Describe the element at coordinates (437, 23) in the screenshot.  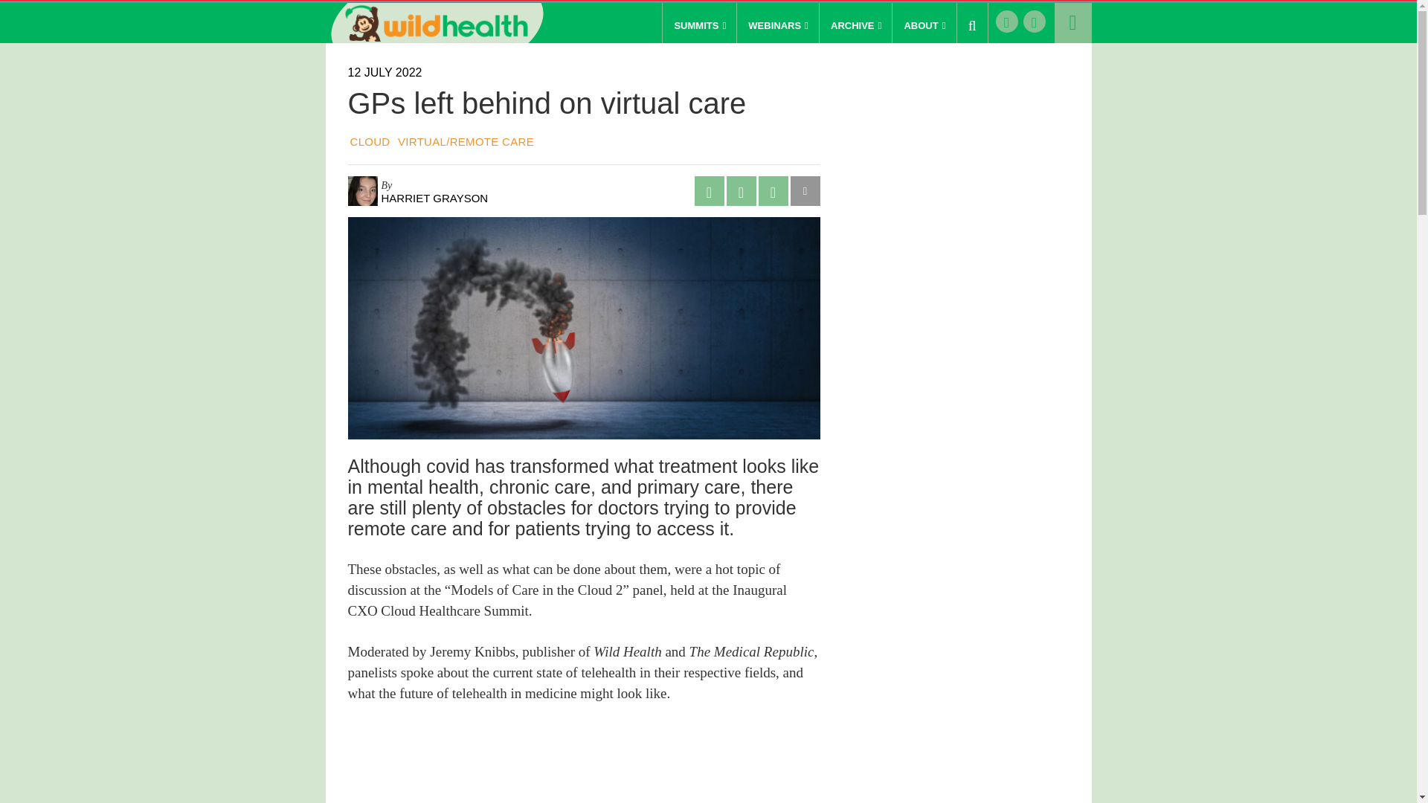
I see `Wild Health Summits` at that location.